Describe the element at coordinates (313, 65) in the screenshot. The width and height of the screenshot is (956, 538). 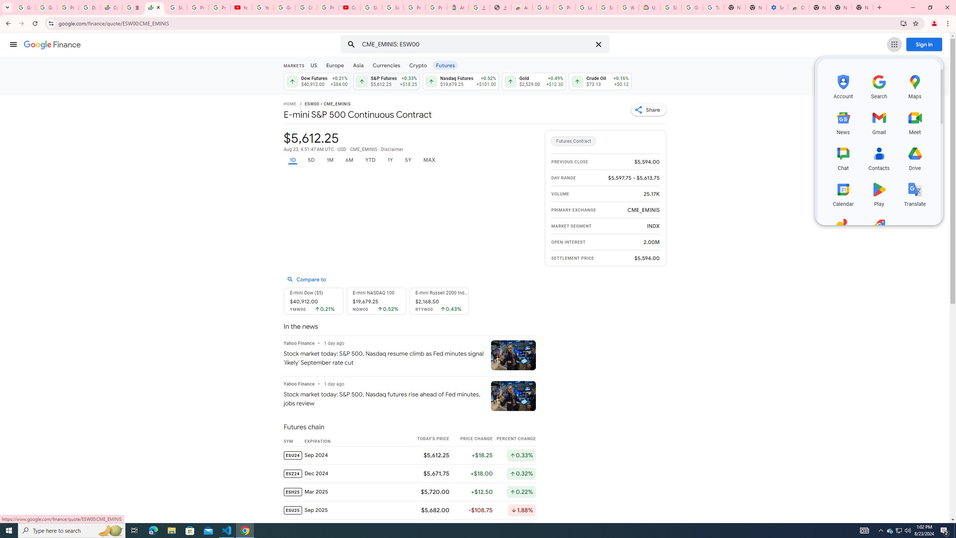
I see `US` at that location.